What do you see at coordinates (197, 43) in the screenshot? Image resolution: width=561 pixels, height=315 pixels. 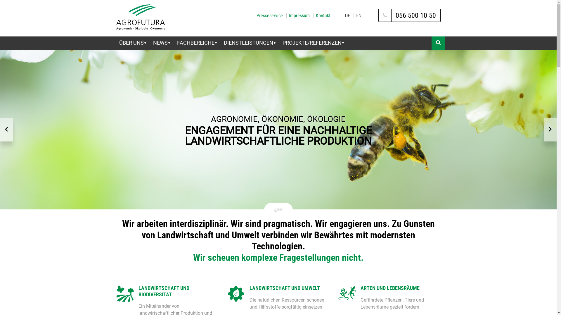 I see `FACHBEREICHE` at bounding box center [197, 43].